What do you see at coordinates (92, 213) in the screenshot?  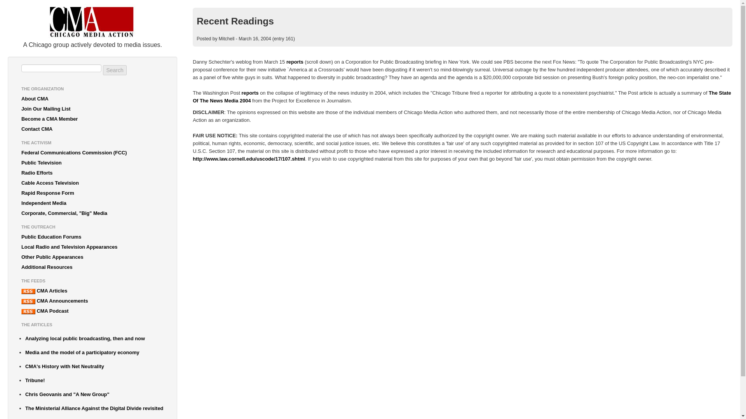 I see `Corporate, Commercial, "Big" Media` at bounding box center [92, 213].